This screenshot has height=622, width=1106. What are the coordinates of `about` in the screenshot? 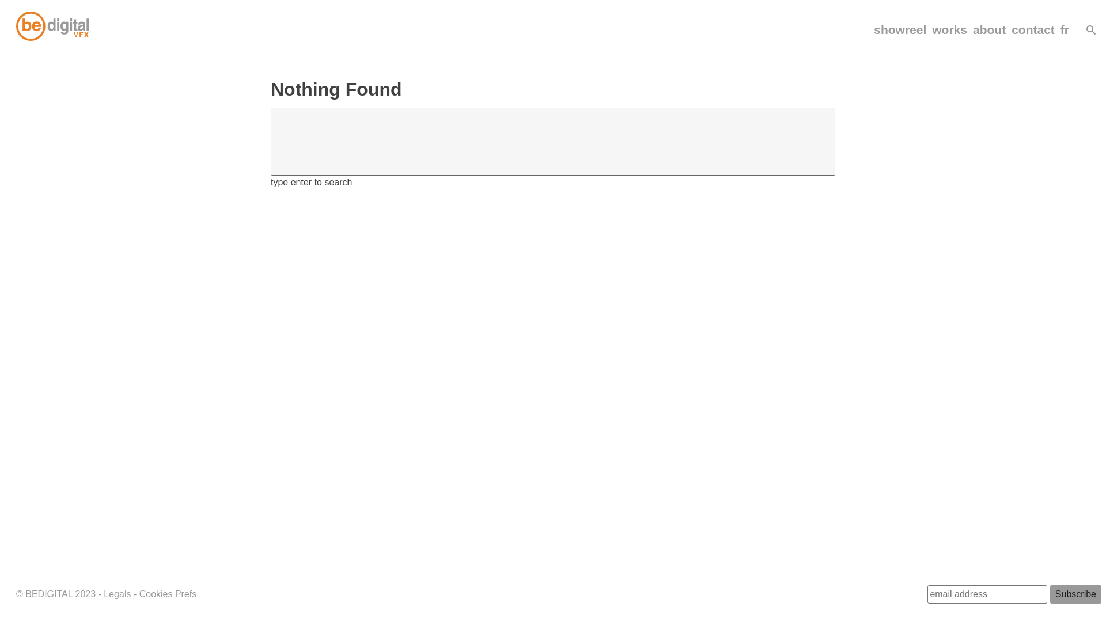 It's located at (990, 30).